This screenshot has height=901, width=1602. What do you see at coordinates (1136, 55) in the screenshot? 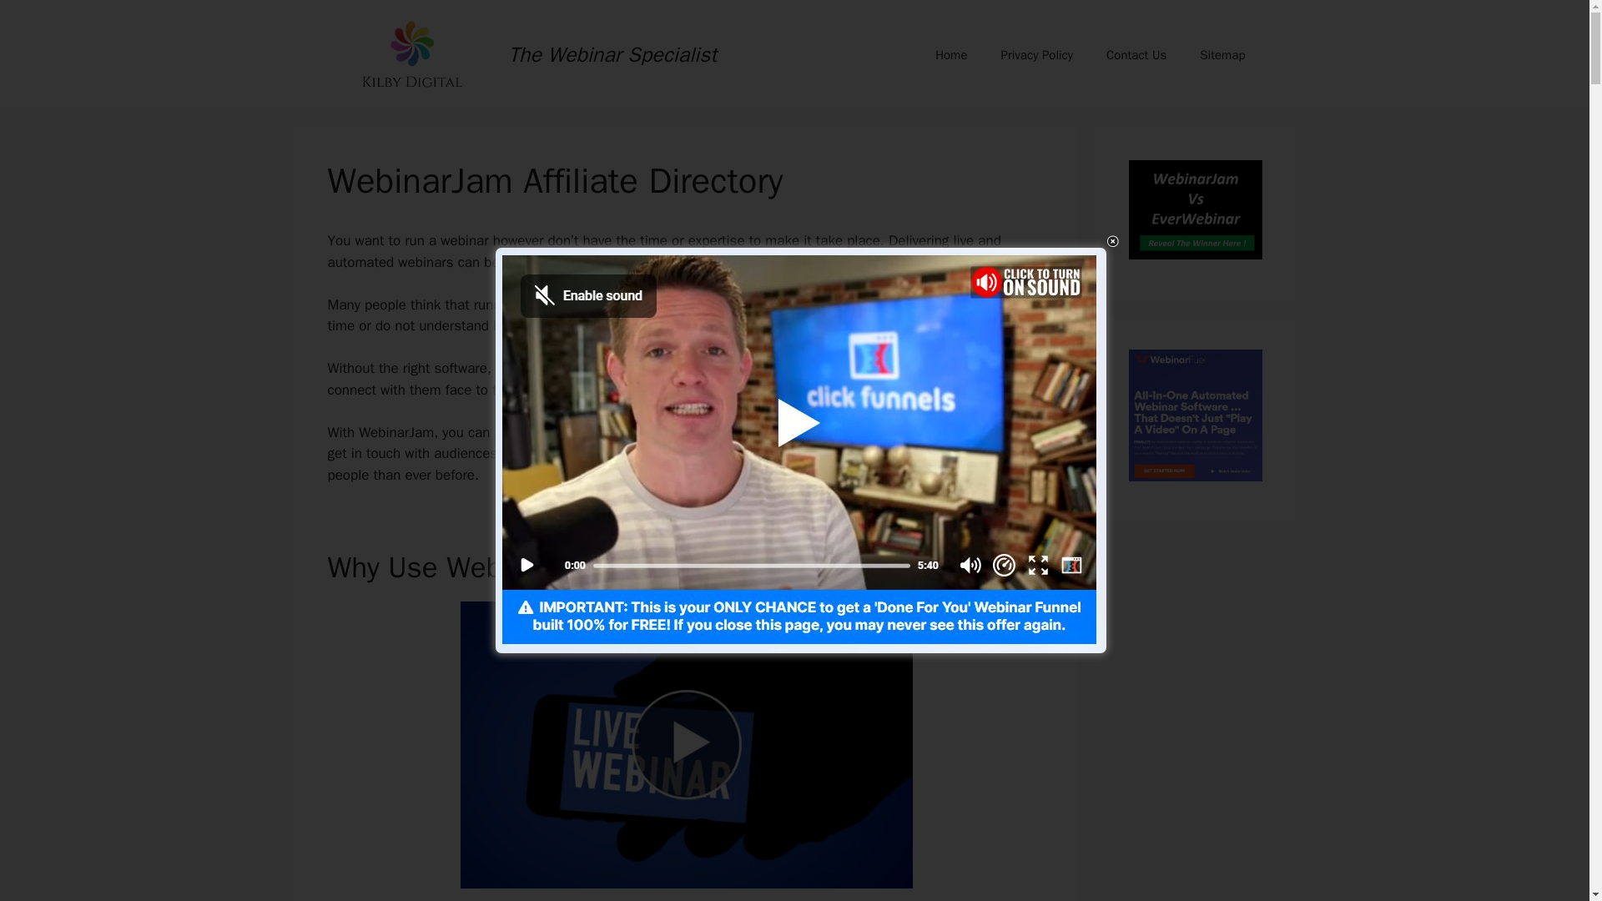
I see `Contact Us` at bounding box center [1136, 55].